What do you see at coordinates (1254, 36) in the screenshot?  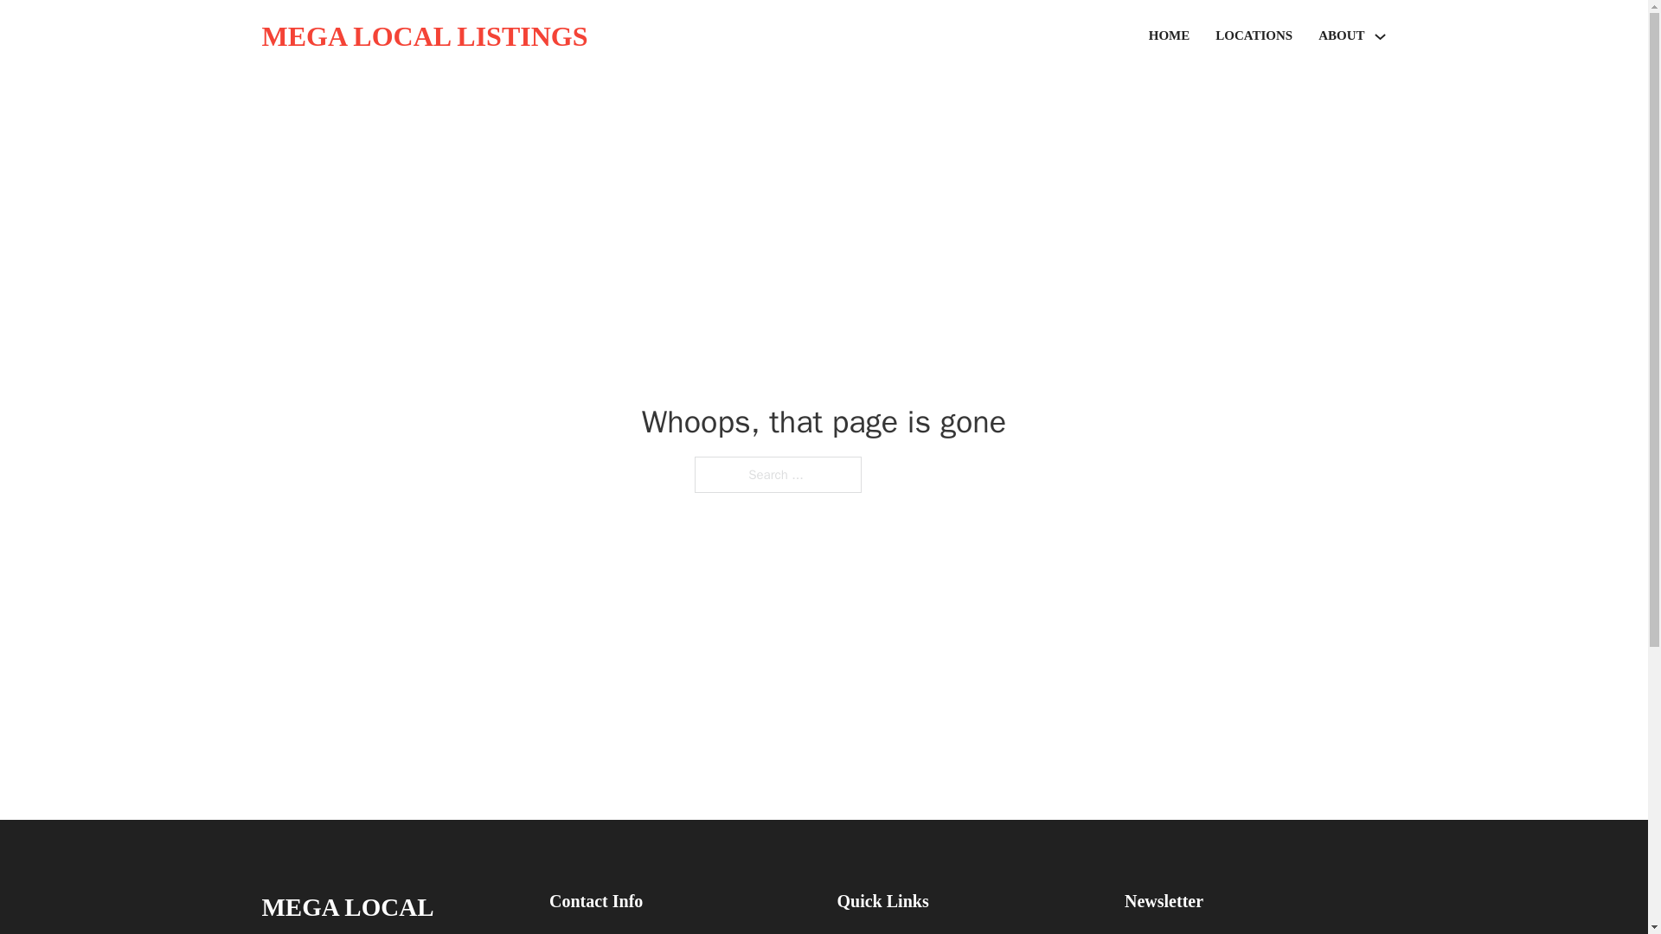 I see `LOCATIONS` at bounding box center [1254, 36].